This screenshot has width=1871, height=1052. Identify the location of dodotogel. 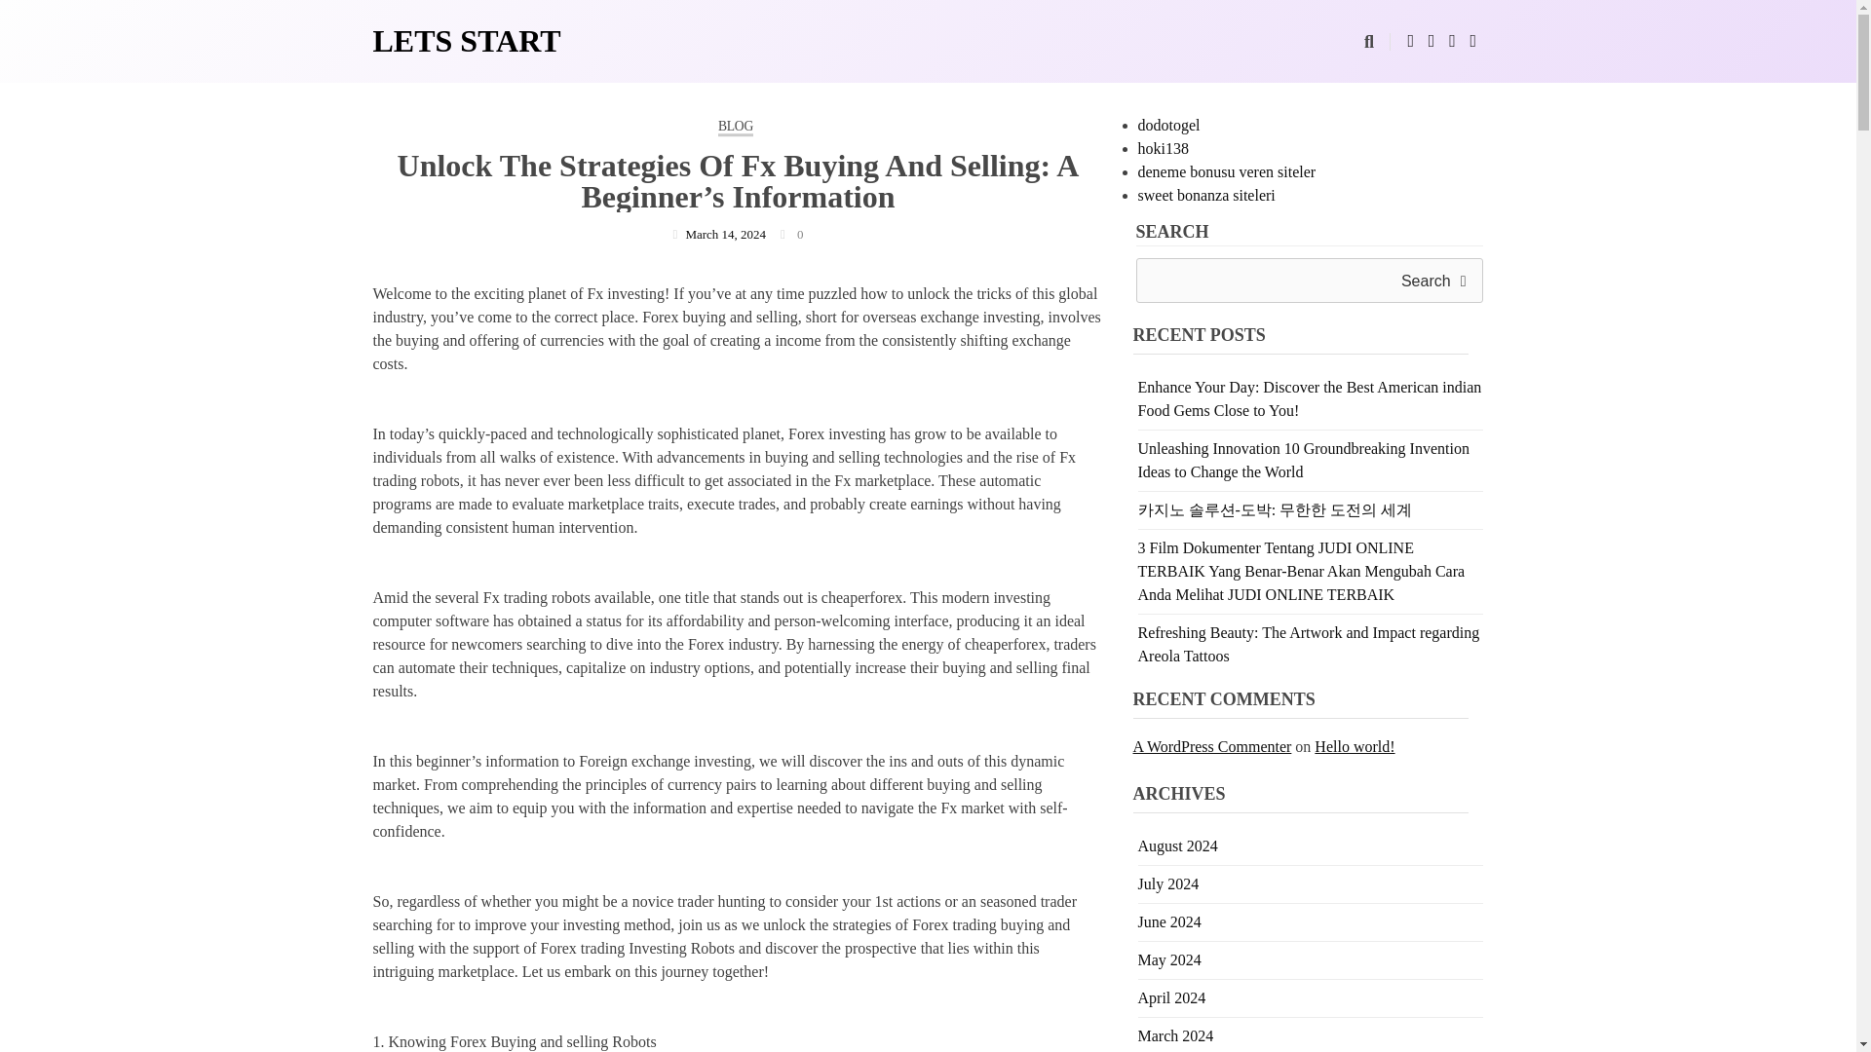
(1169, 125).